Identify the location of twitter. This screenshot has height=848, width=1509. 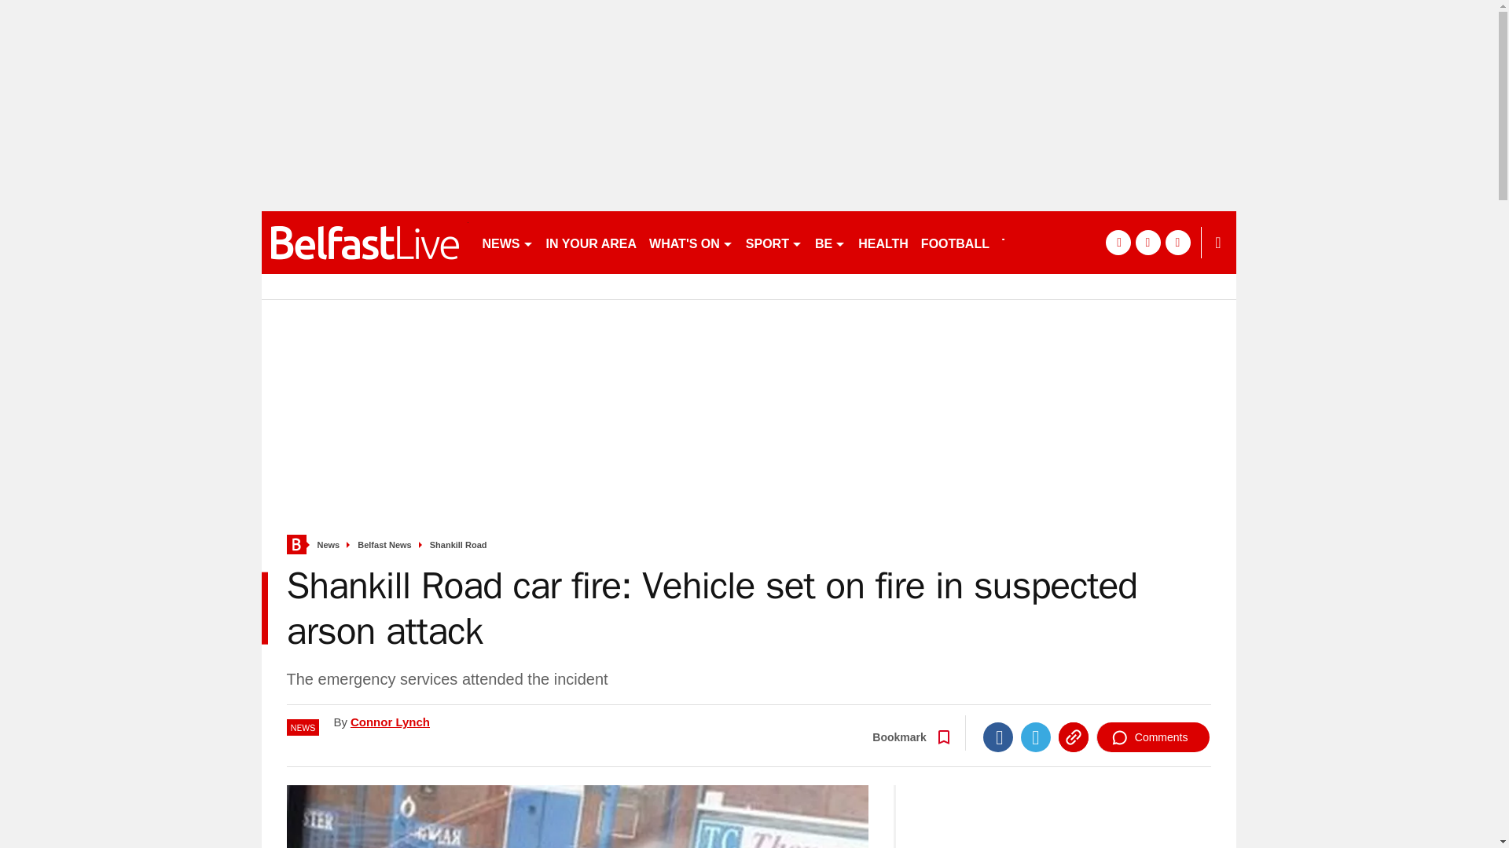
(1147, 242).